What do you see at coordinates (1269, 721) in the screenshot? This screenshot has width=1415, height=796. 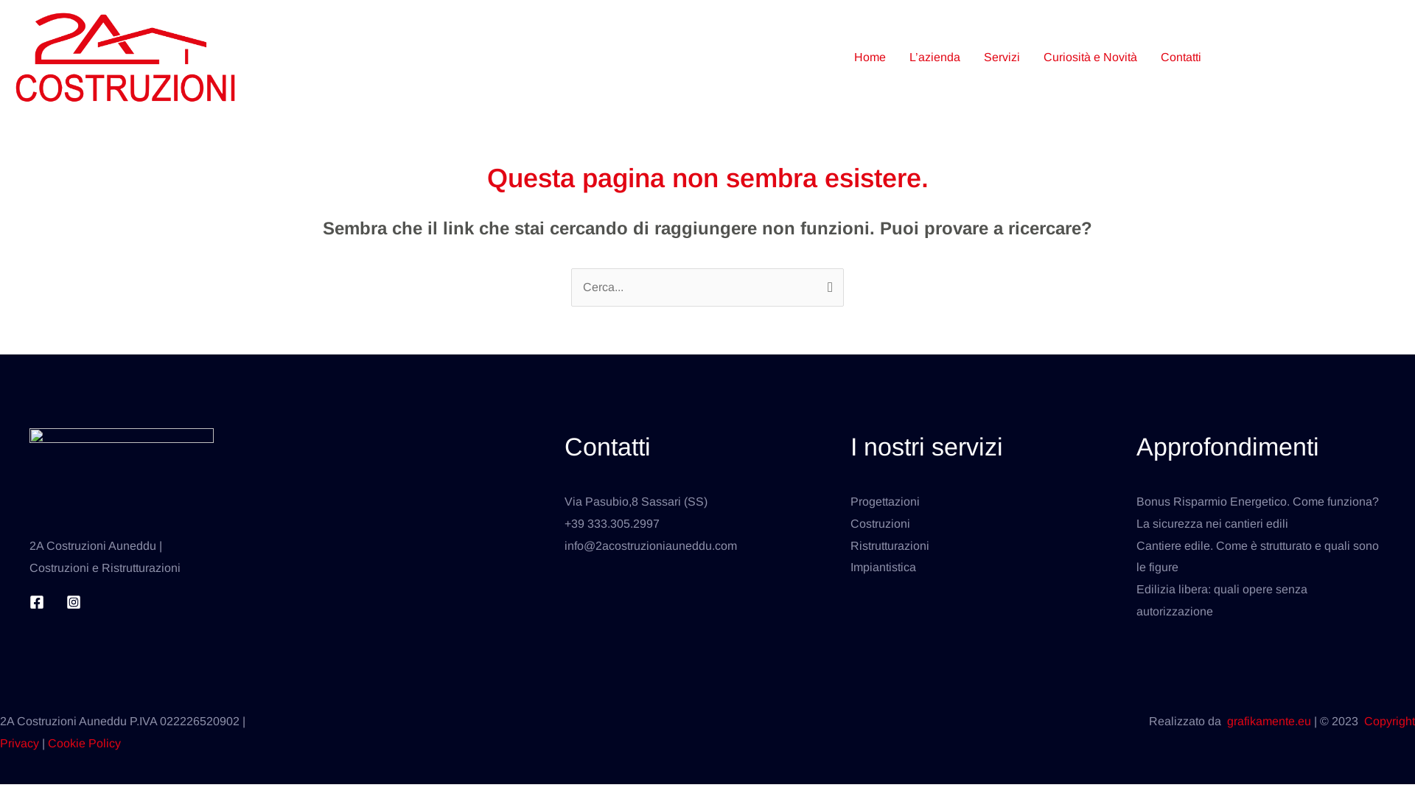 I see `grafikamente.eu` at bounding box center [1269, 721].